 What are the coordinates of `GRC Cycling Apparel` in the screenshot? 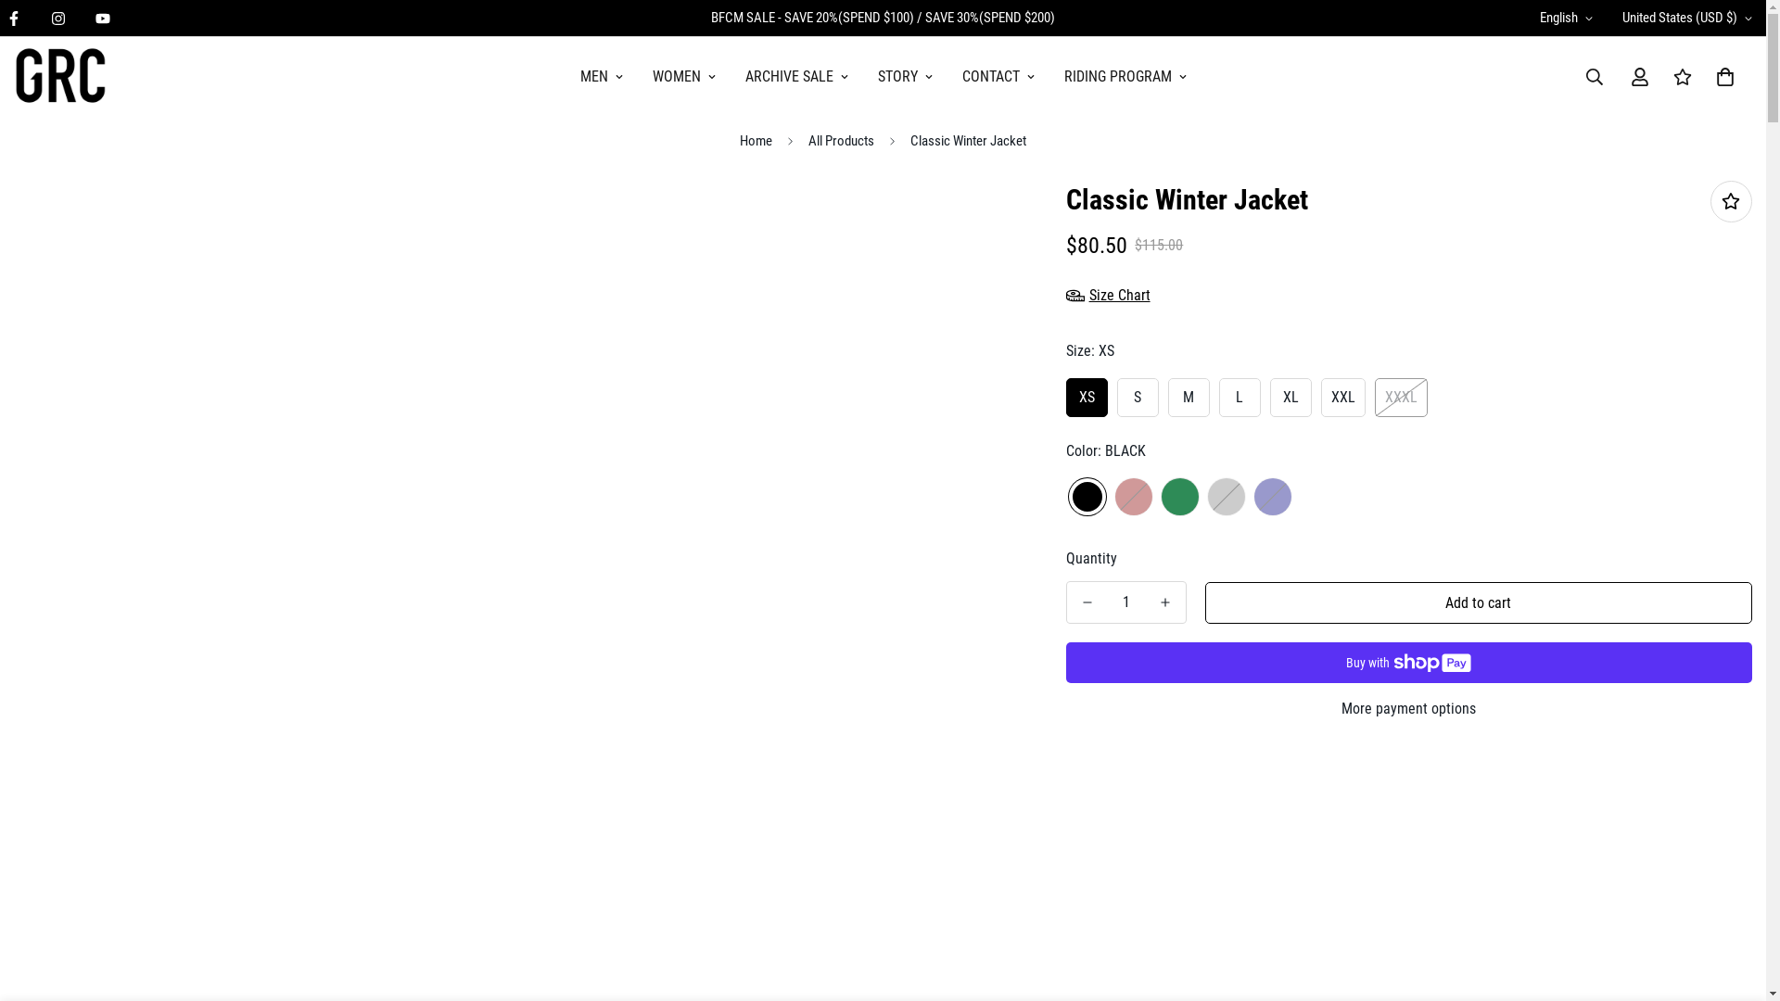 It's located at (60, 77).